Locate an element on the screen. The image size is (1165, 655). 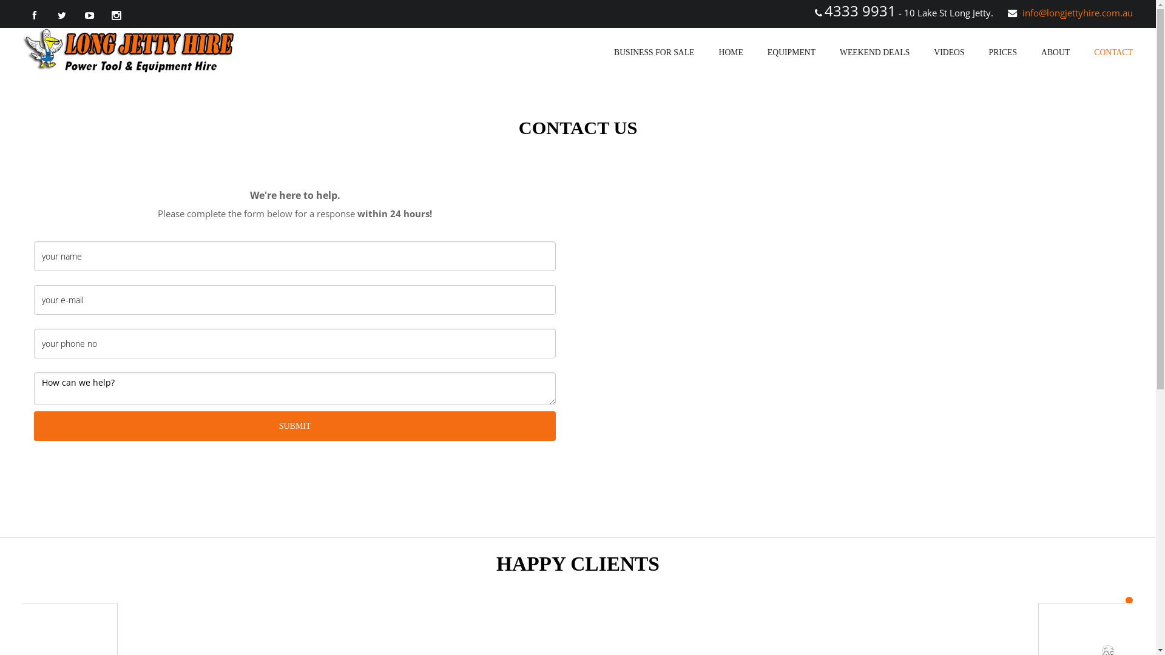
4333 9931 is located at coordinates (860, 11).